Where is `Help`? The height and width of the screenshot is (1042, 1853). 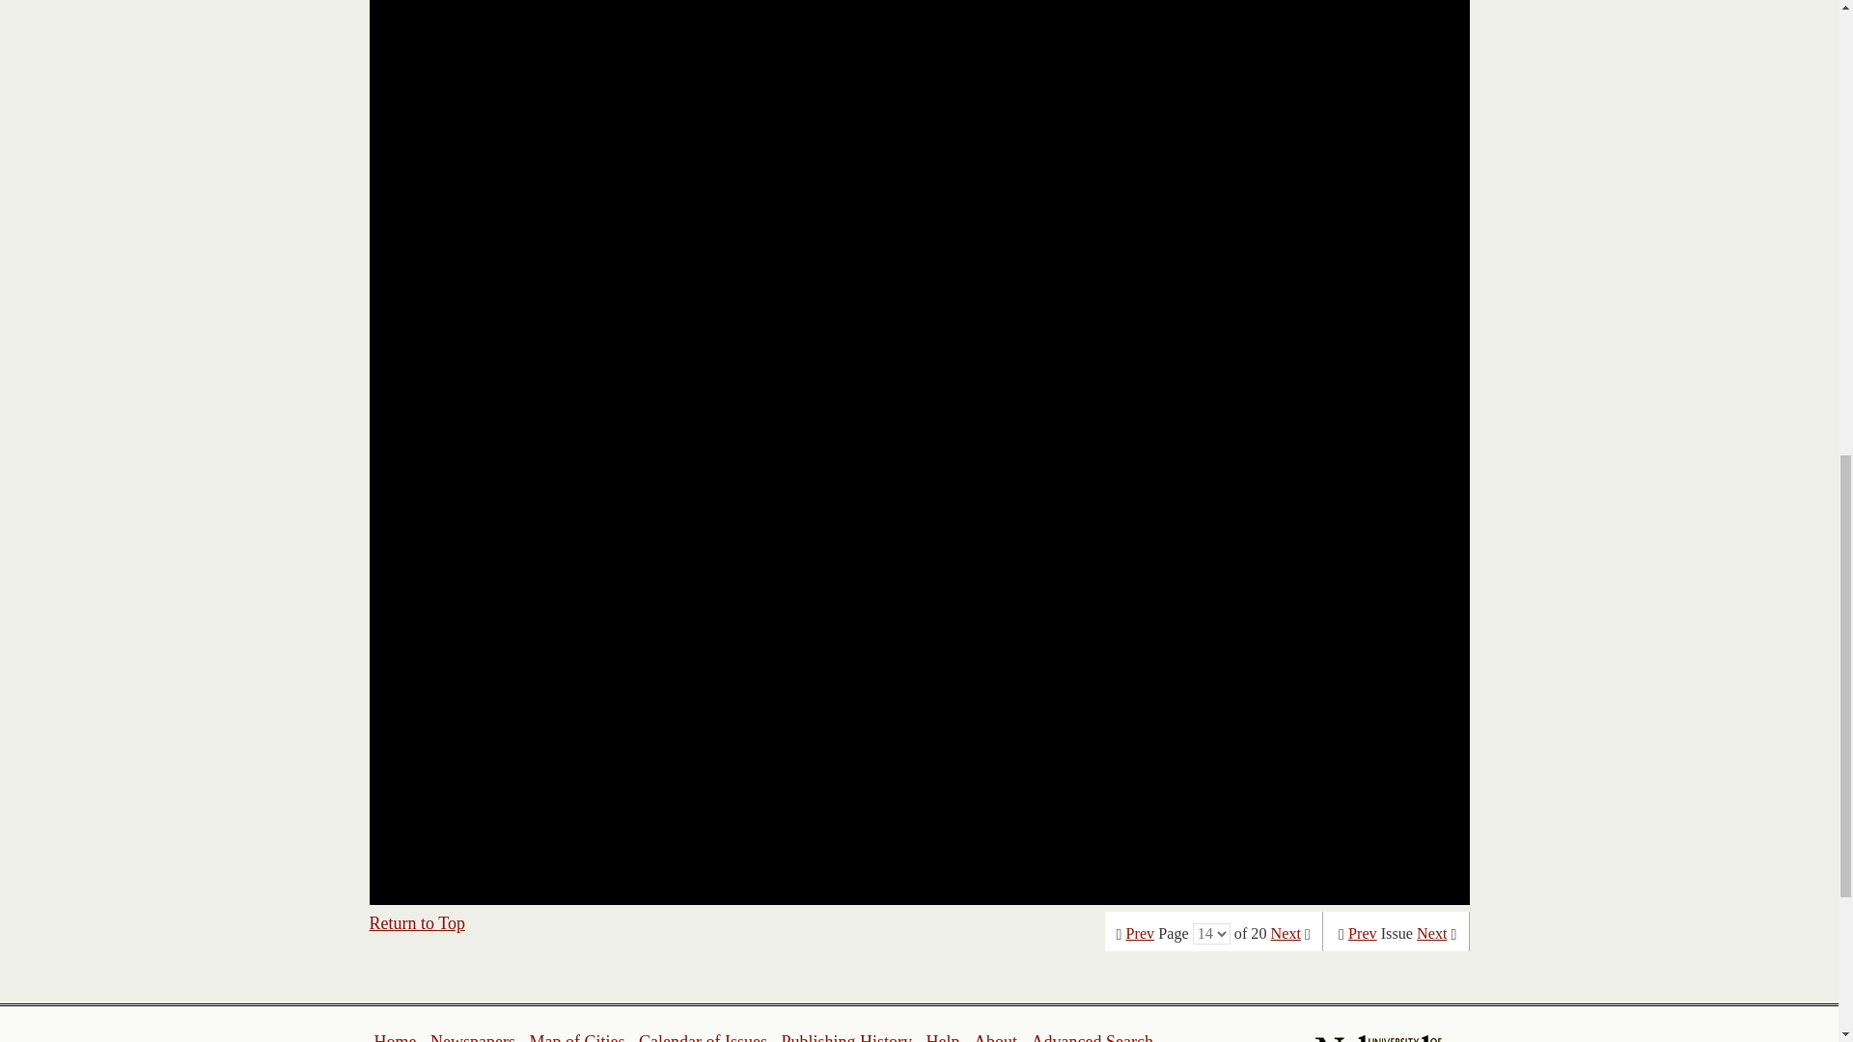 Help is located at coordinates (942, 1037).